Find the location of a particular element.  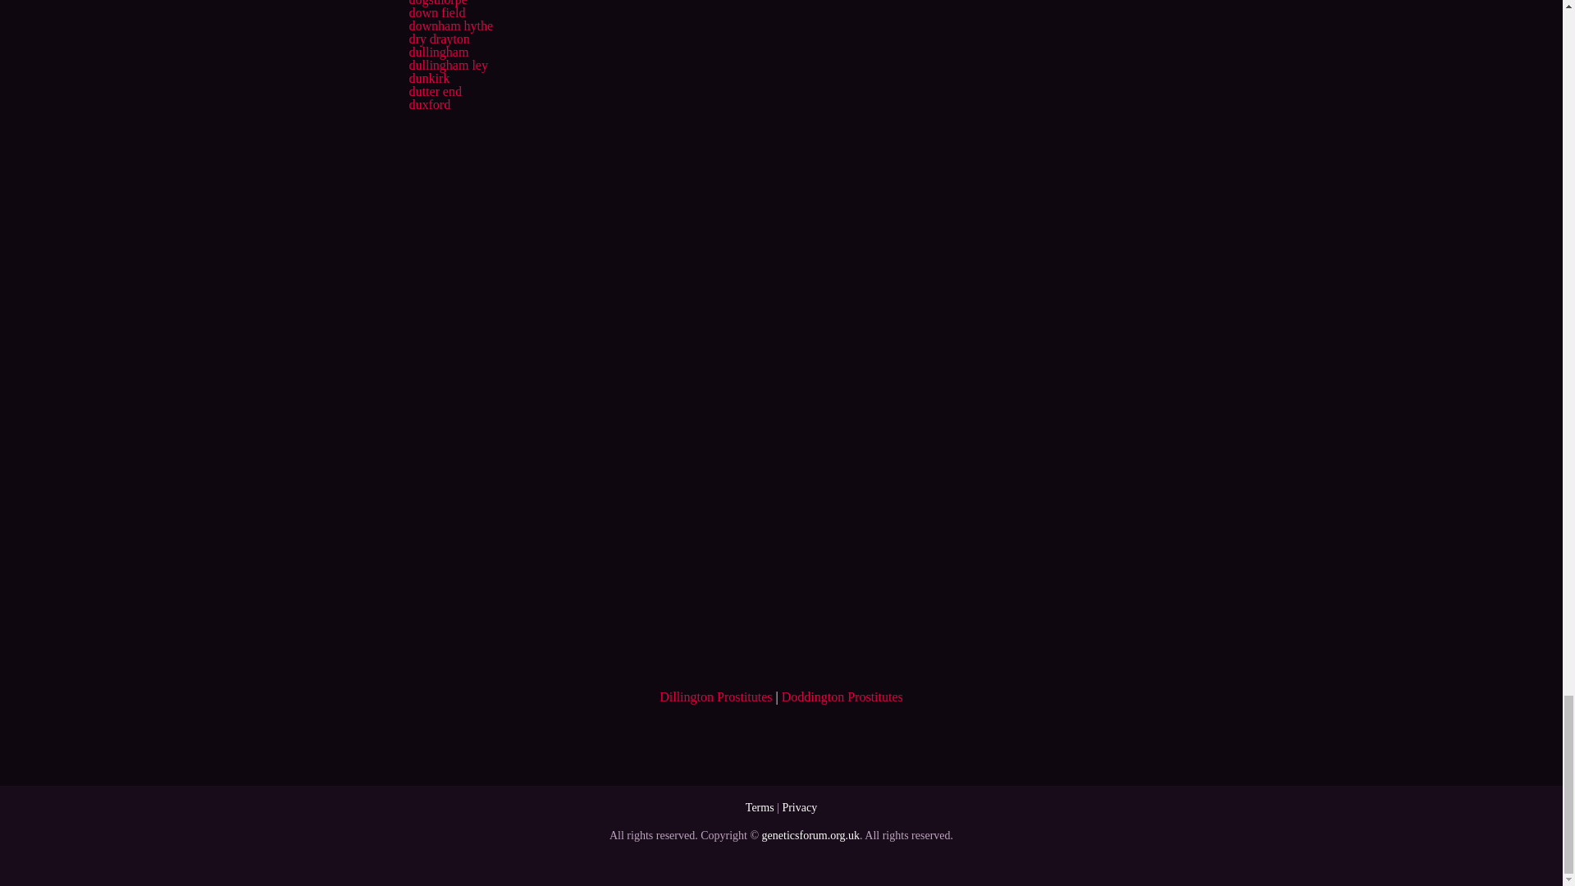

Doddington Prostitutes is located at coordinates (842, 696).